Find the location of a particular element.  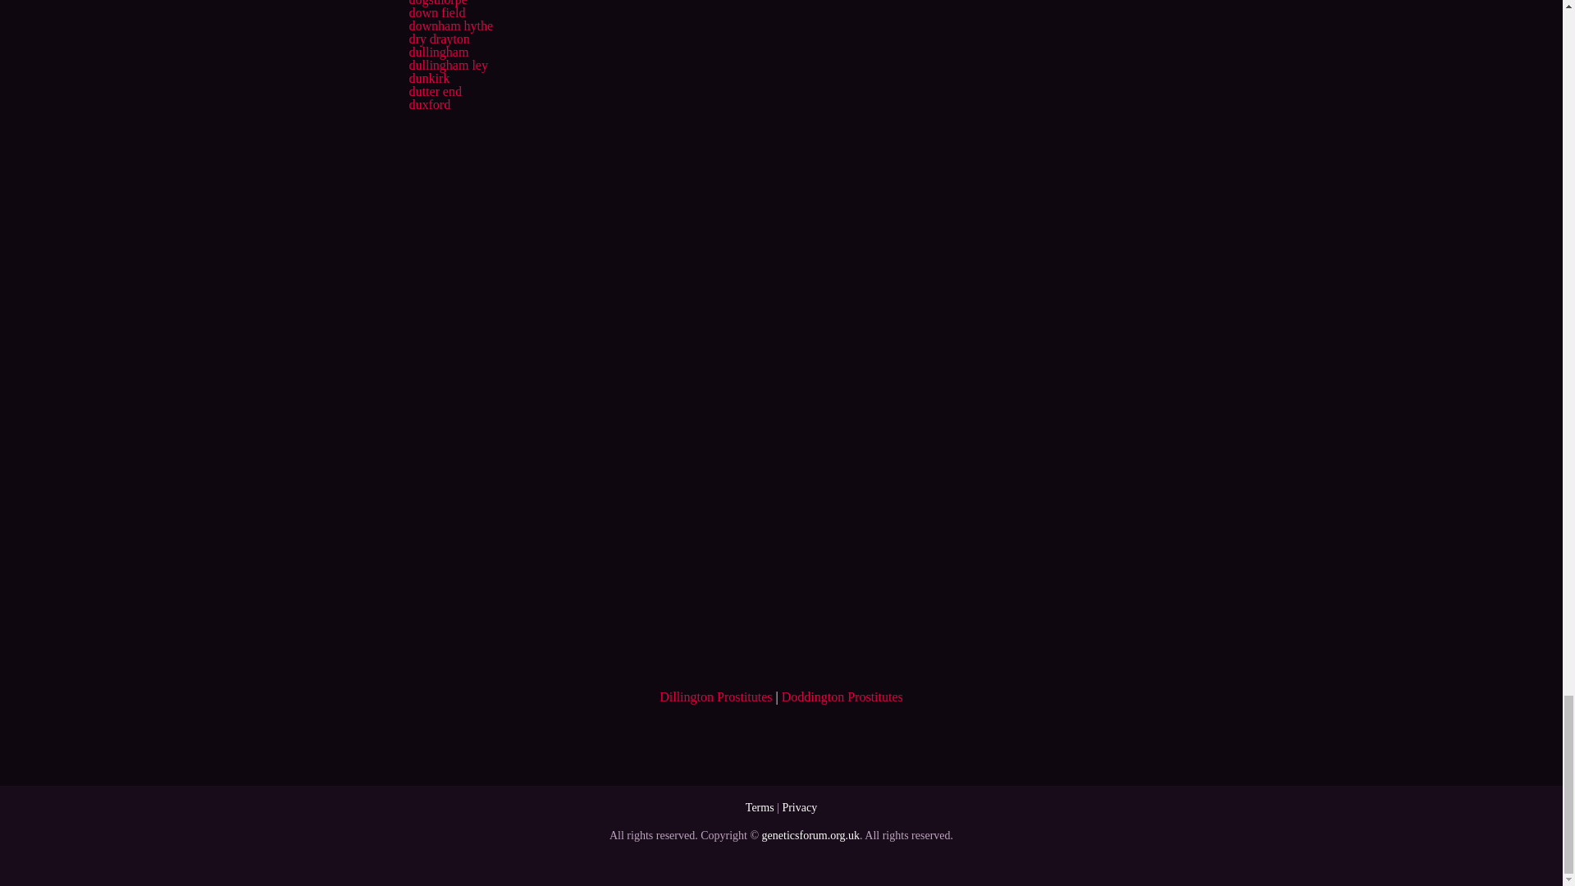

Doddington Prostitutes is located at coordinates (842, 696).